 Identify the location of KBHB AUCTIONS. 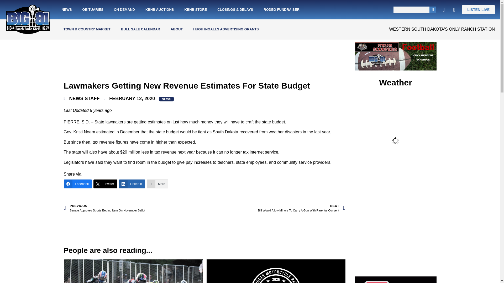
(160, 10).